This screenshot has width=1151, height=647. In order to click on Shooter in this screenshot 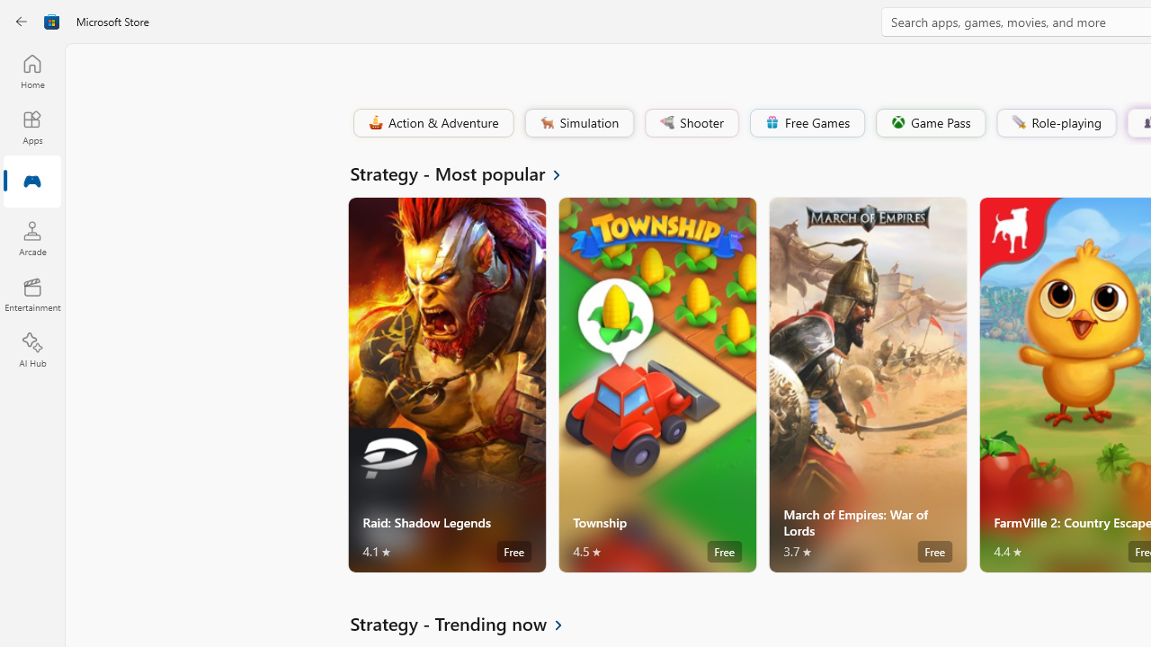, I will do `click(691, 122)`.